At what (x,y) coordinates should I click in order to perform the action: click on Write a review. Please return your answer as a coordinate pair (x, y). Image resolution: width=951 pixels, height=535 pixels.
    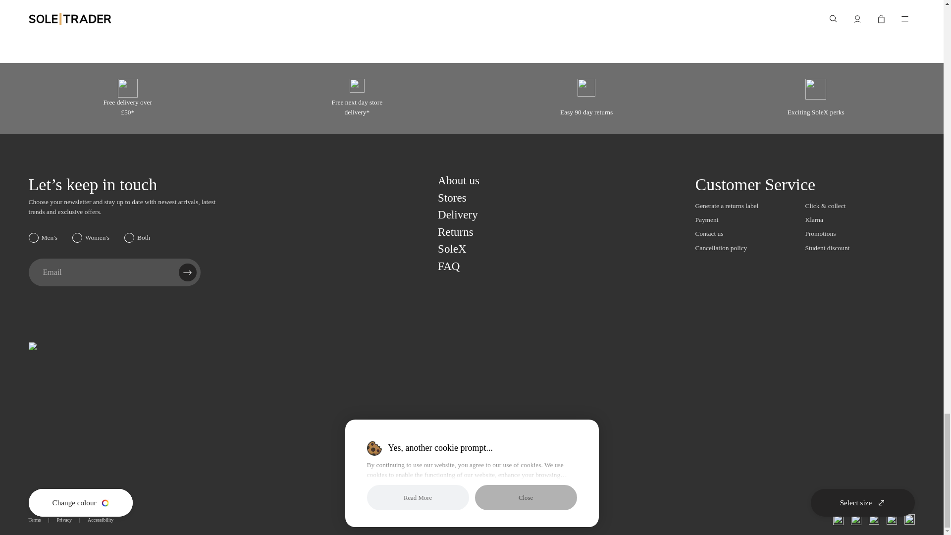
    Looking at the image, I should click on (881, 2).